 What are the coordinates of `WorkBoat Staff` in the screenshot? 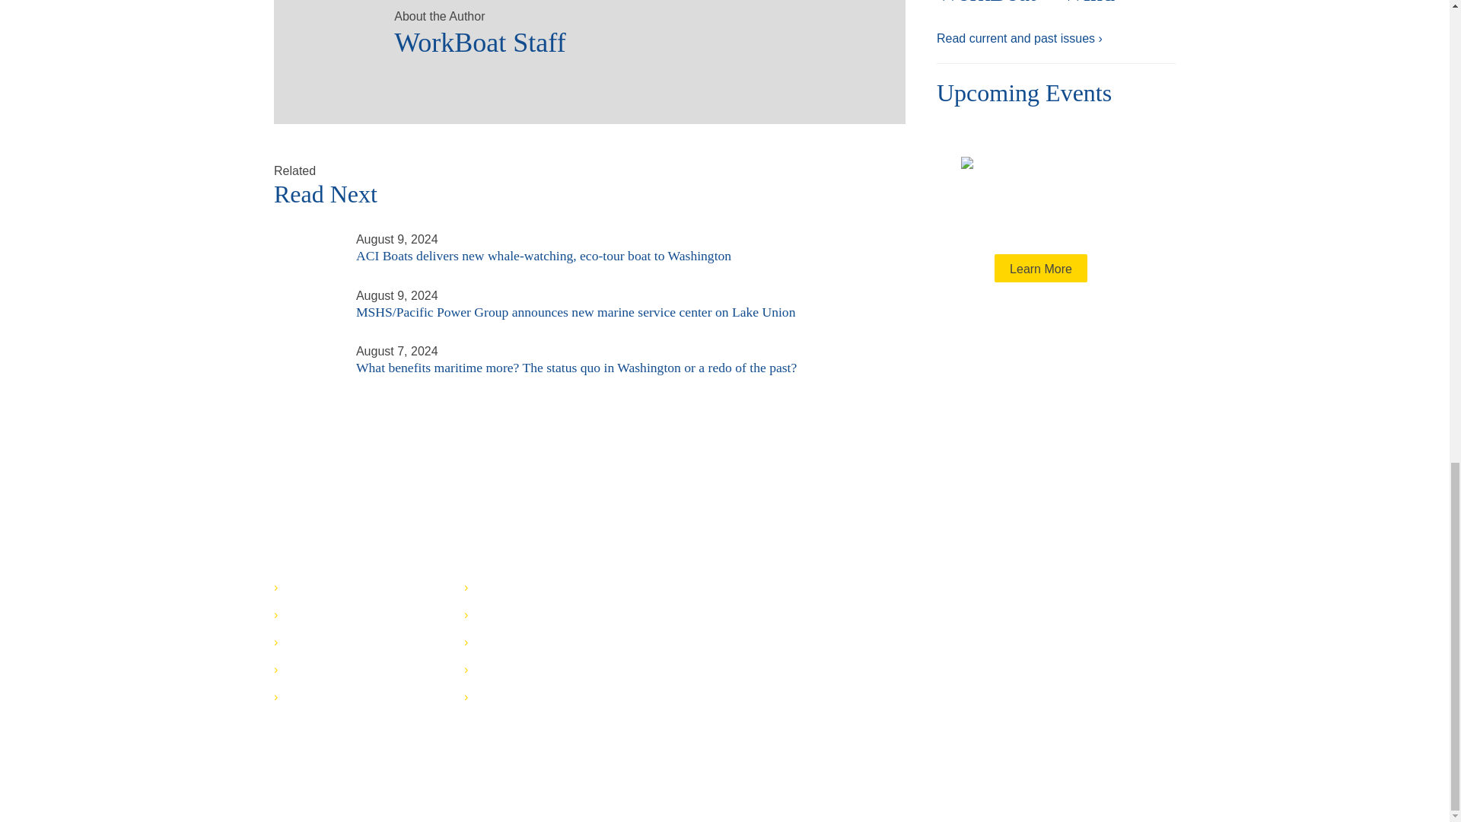 It's located at (634, 38).